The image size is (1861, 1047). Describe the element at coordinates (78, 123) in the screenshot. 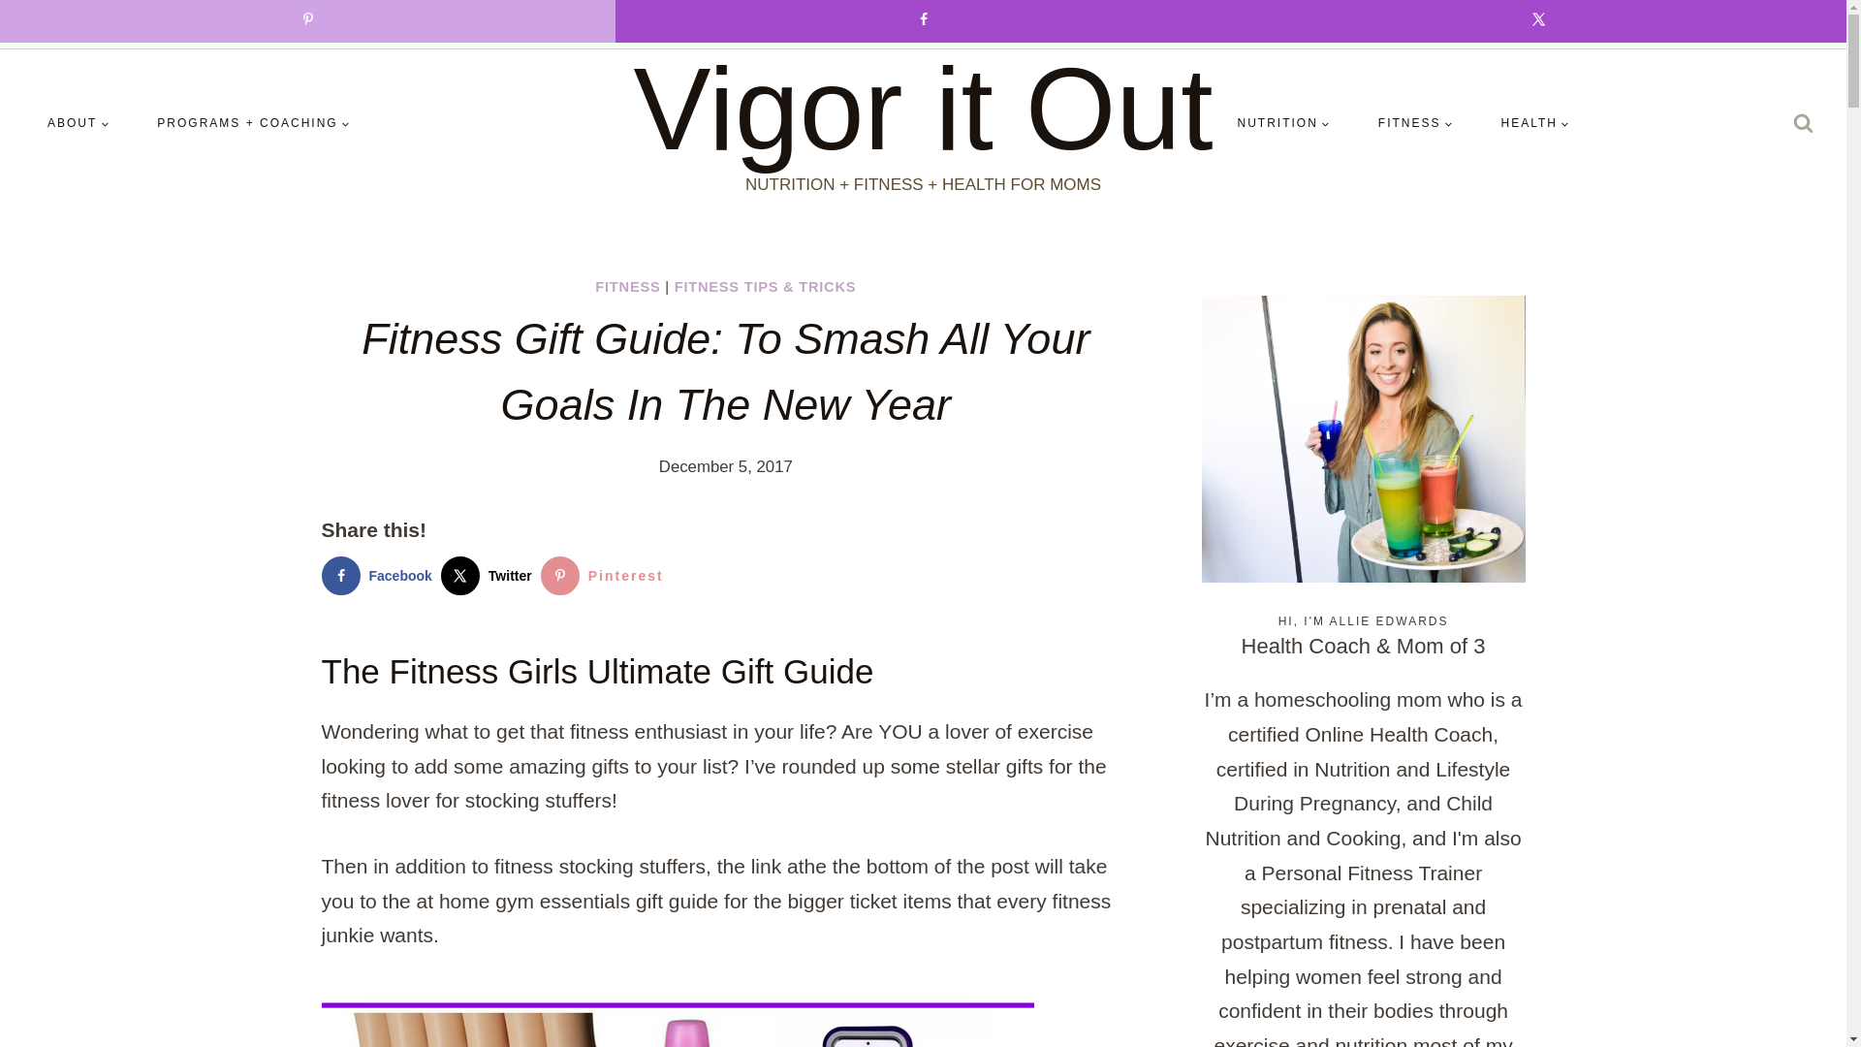

I see `ABOUT` at that location.